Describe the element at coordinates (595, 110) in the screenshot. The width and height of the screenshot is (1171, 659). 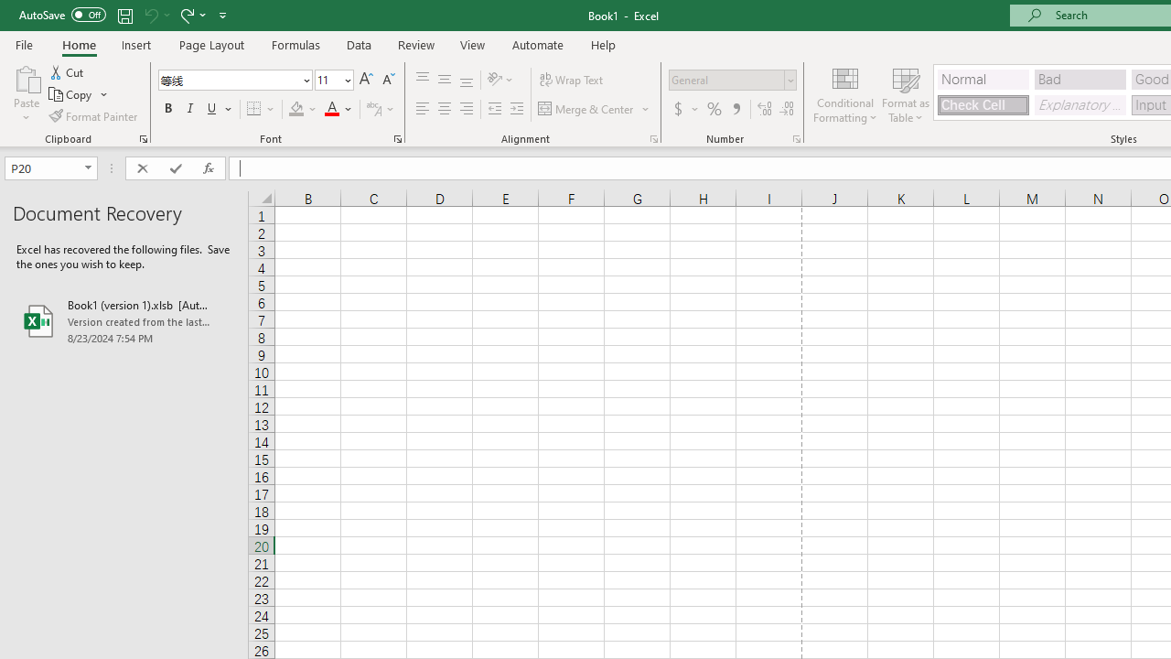
I see `Merge & Center` at that location.